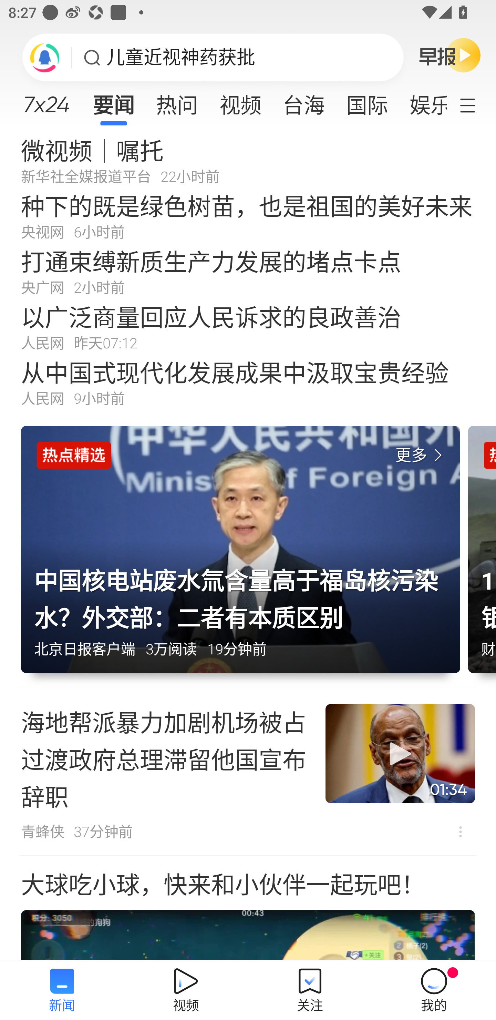  What do you see at coordinates (181, 58) in the screenshot?
I see `儿童近视神药获批` at bounding box center [181, 58].